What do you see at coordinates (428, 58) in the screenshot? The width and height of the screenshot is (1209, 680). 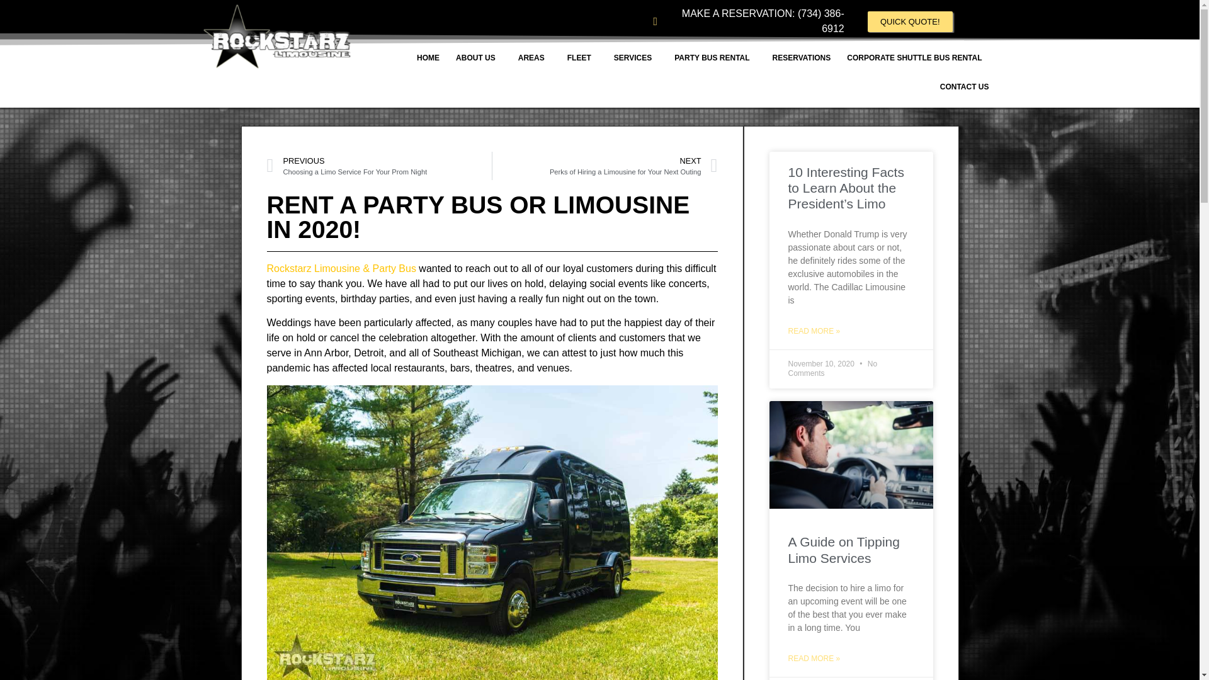 I see `Home` at bounding box center [428, 58].